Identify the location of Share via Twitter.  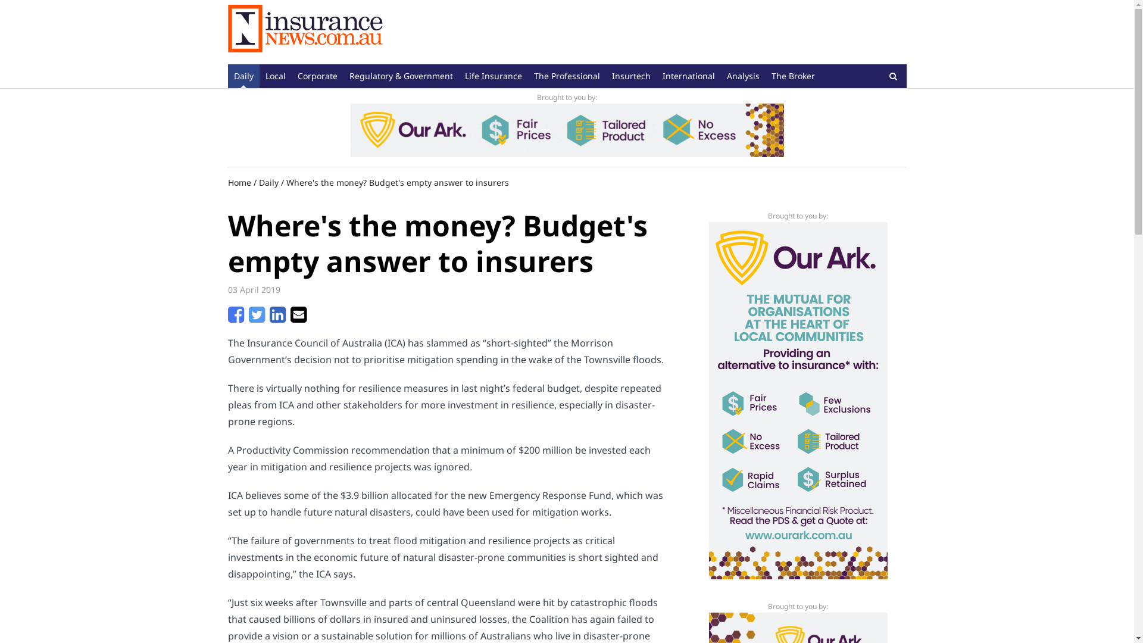
(257, 318).